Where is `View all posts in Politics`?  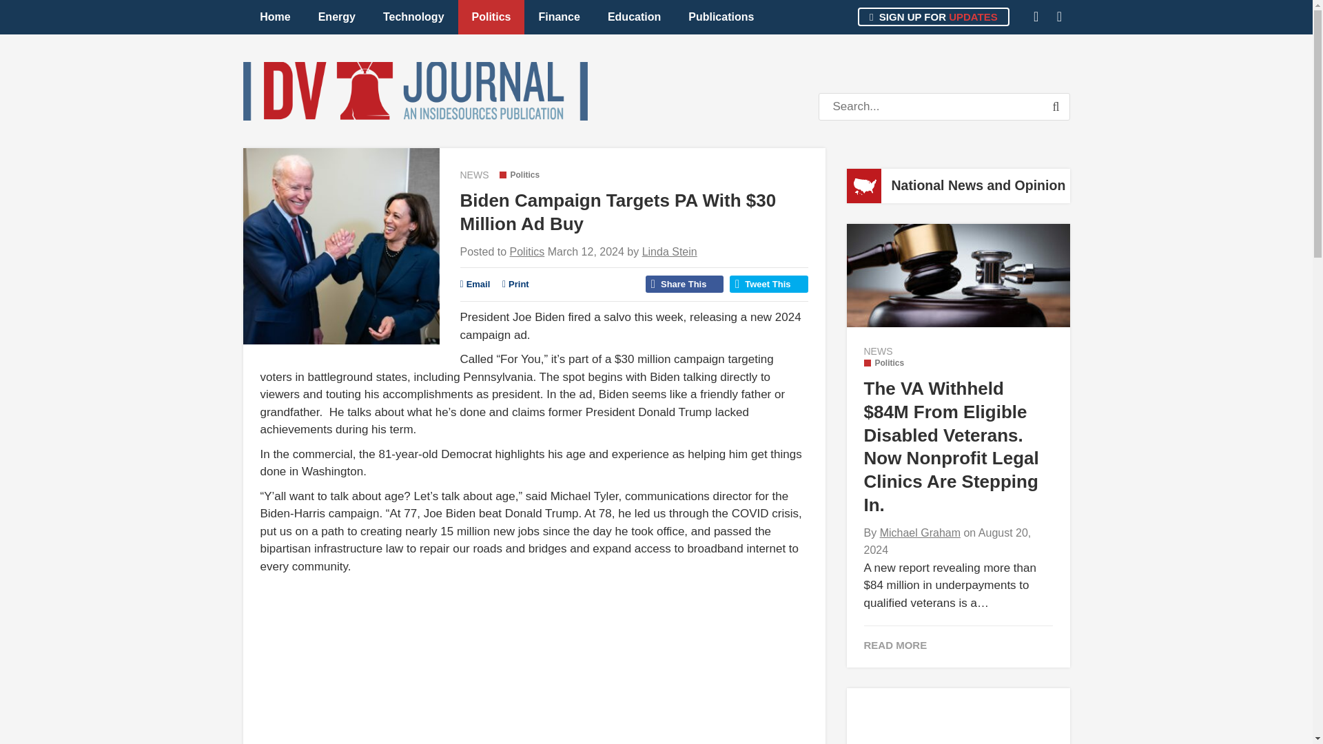 View all posts in Politics is located at coordinates (519, 175).